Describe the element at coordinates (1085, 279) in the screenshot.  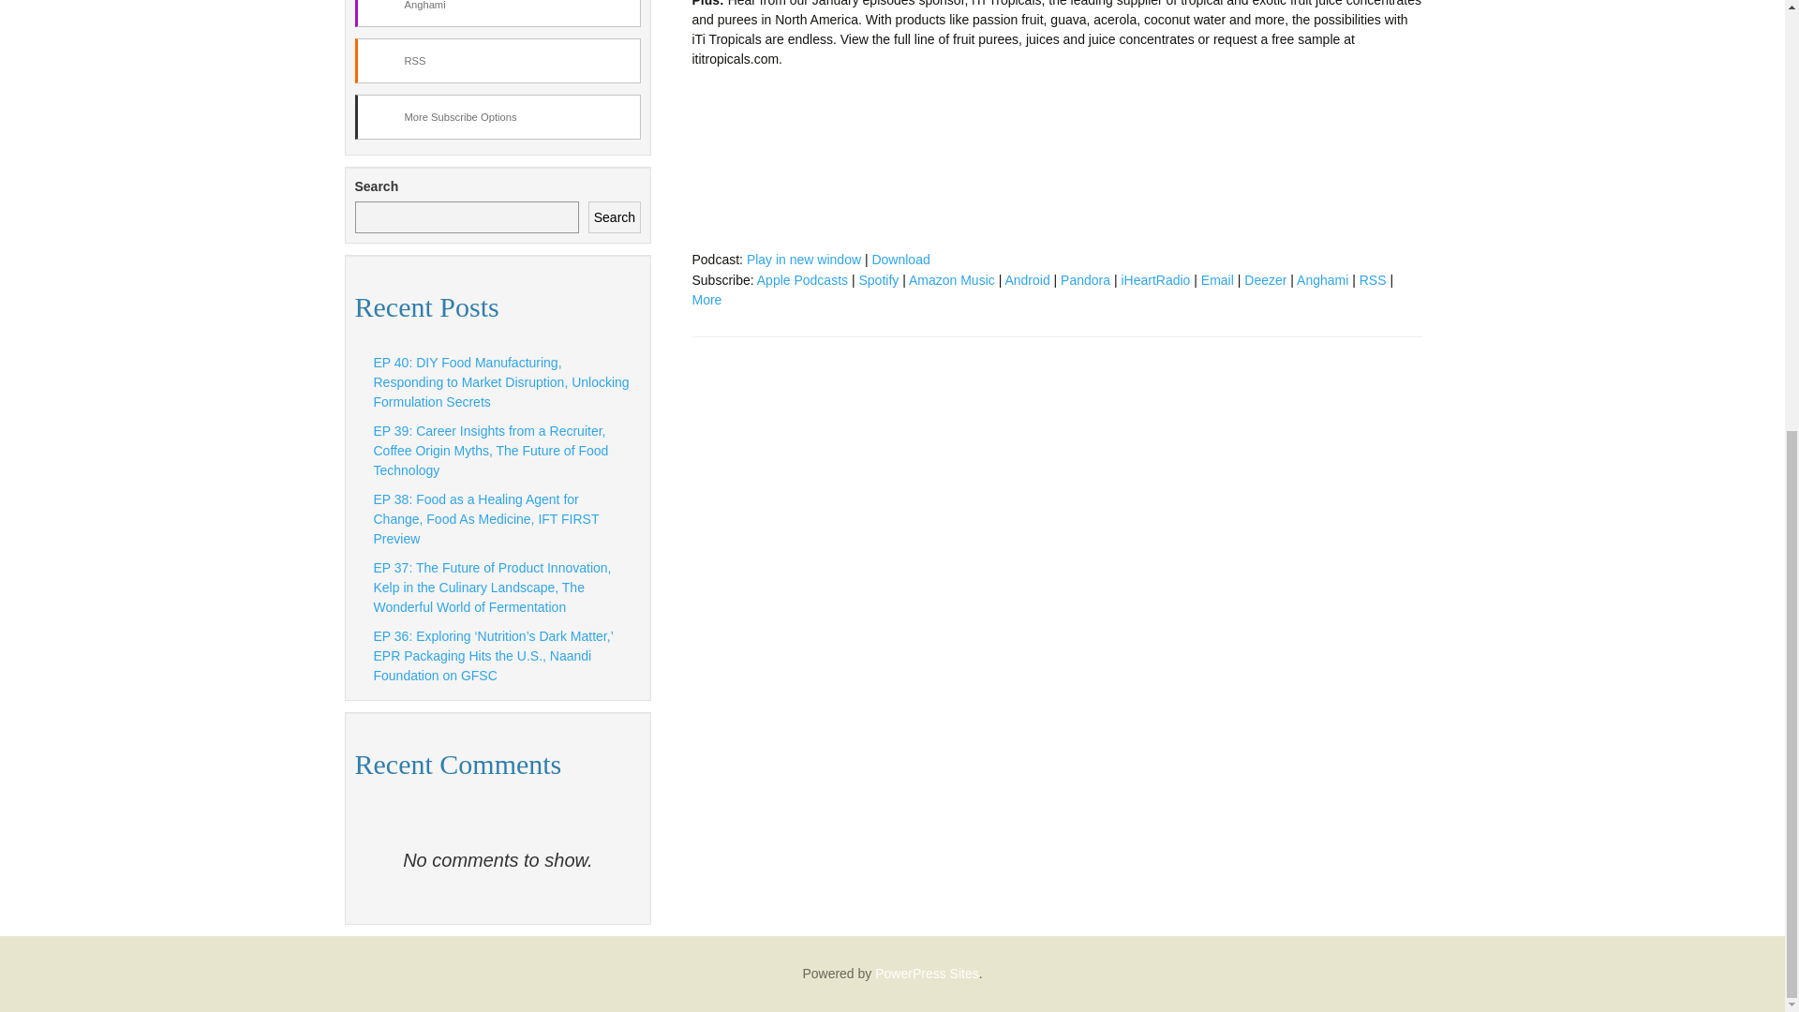
I see `Subscribe on Pandora` at that location.